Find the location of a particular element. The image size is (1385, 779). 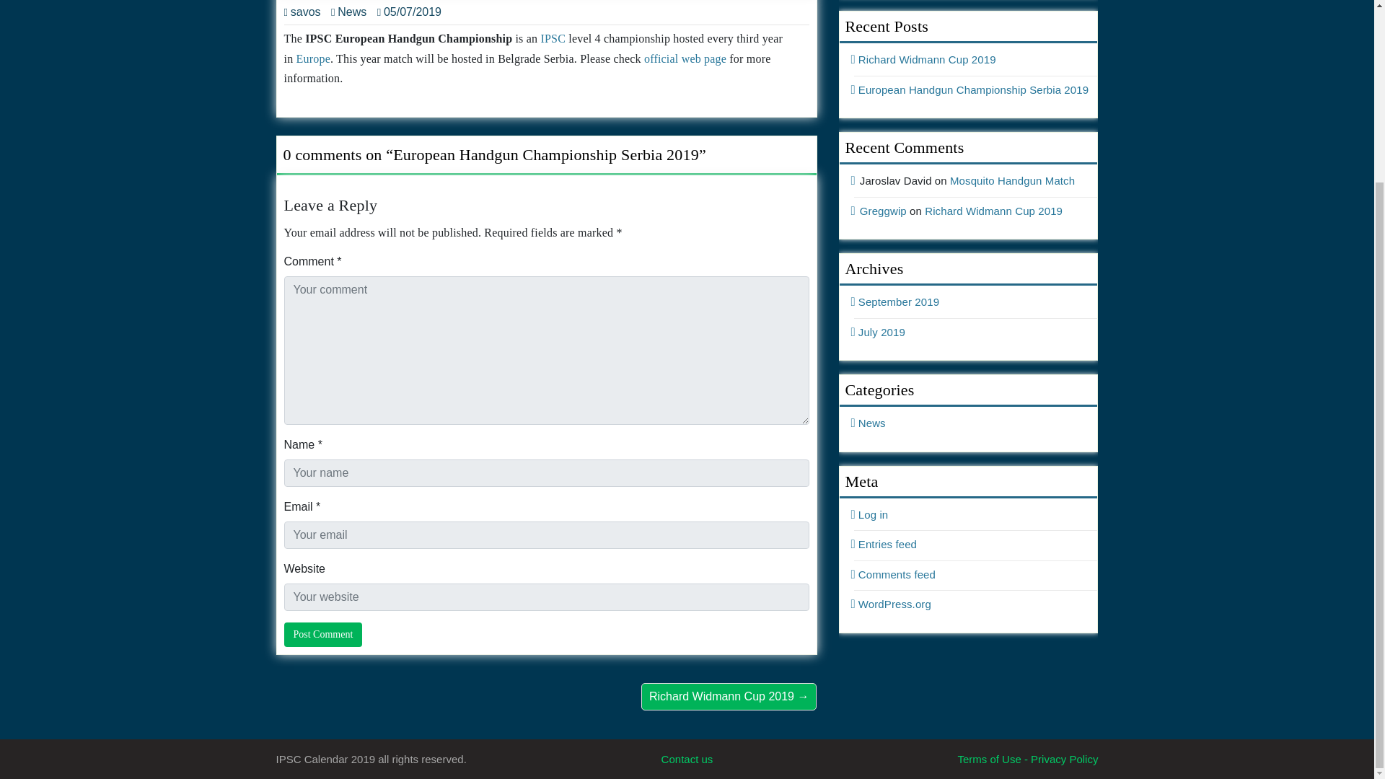

Richard Widmann Cup 2019 is located at coordinates (993, 211).